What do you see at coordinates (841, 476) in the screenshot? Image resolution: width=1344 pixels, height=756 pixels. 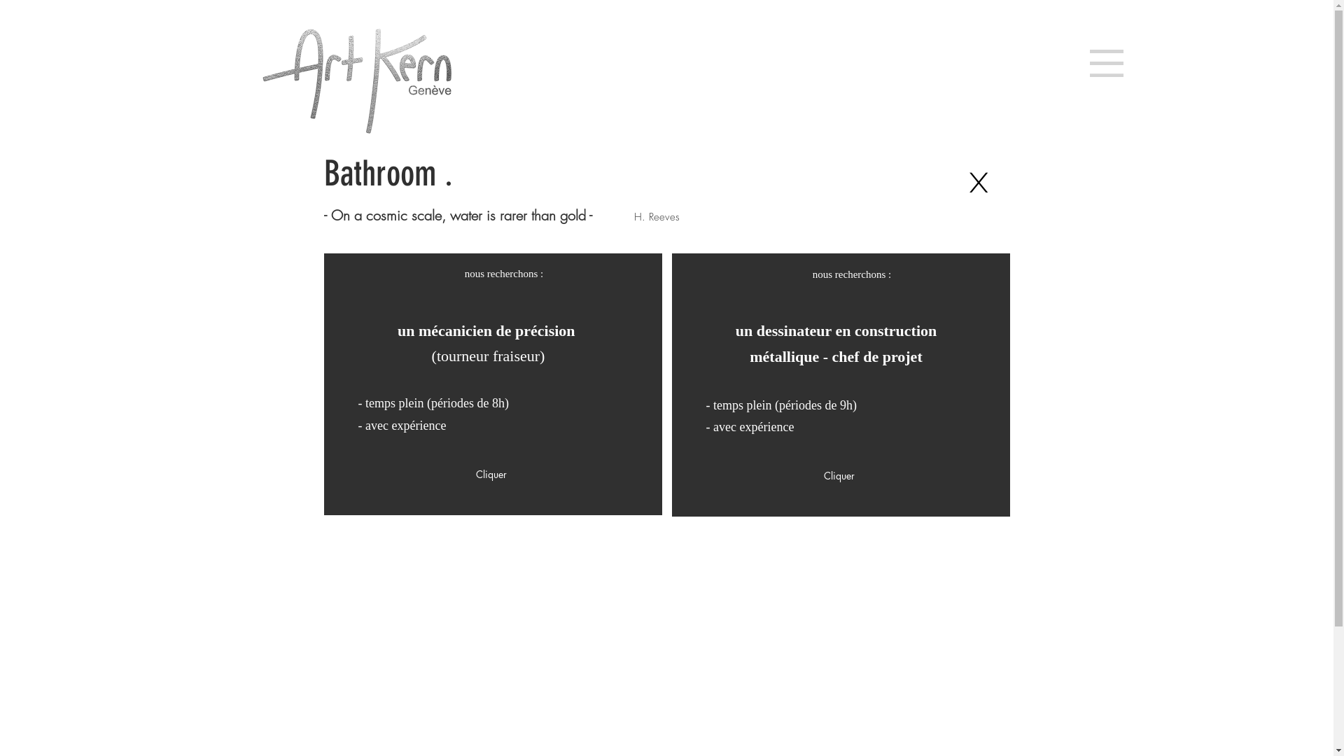 I see `Cliquer` at bounding box center [841, 476].